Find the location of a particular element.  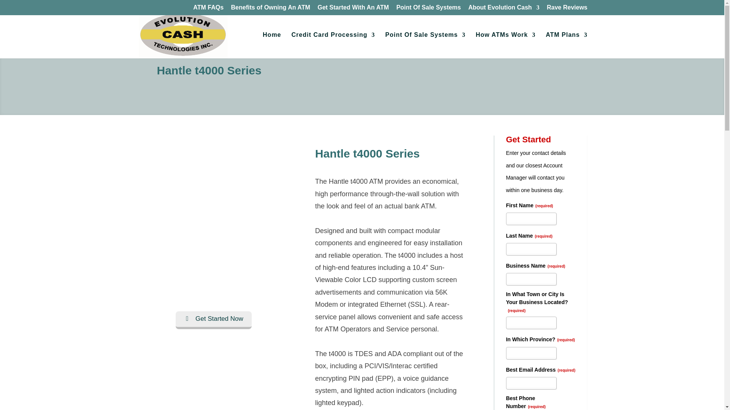

Benefits of Owning An ATM is located at coordinates (271, 9).